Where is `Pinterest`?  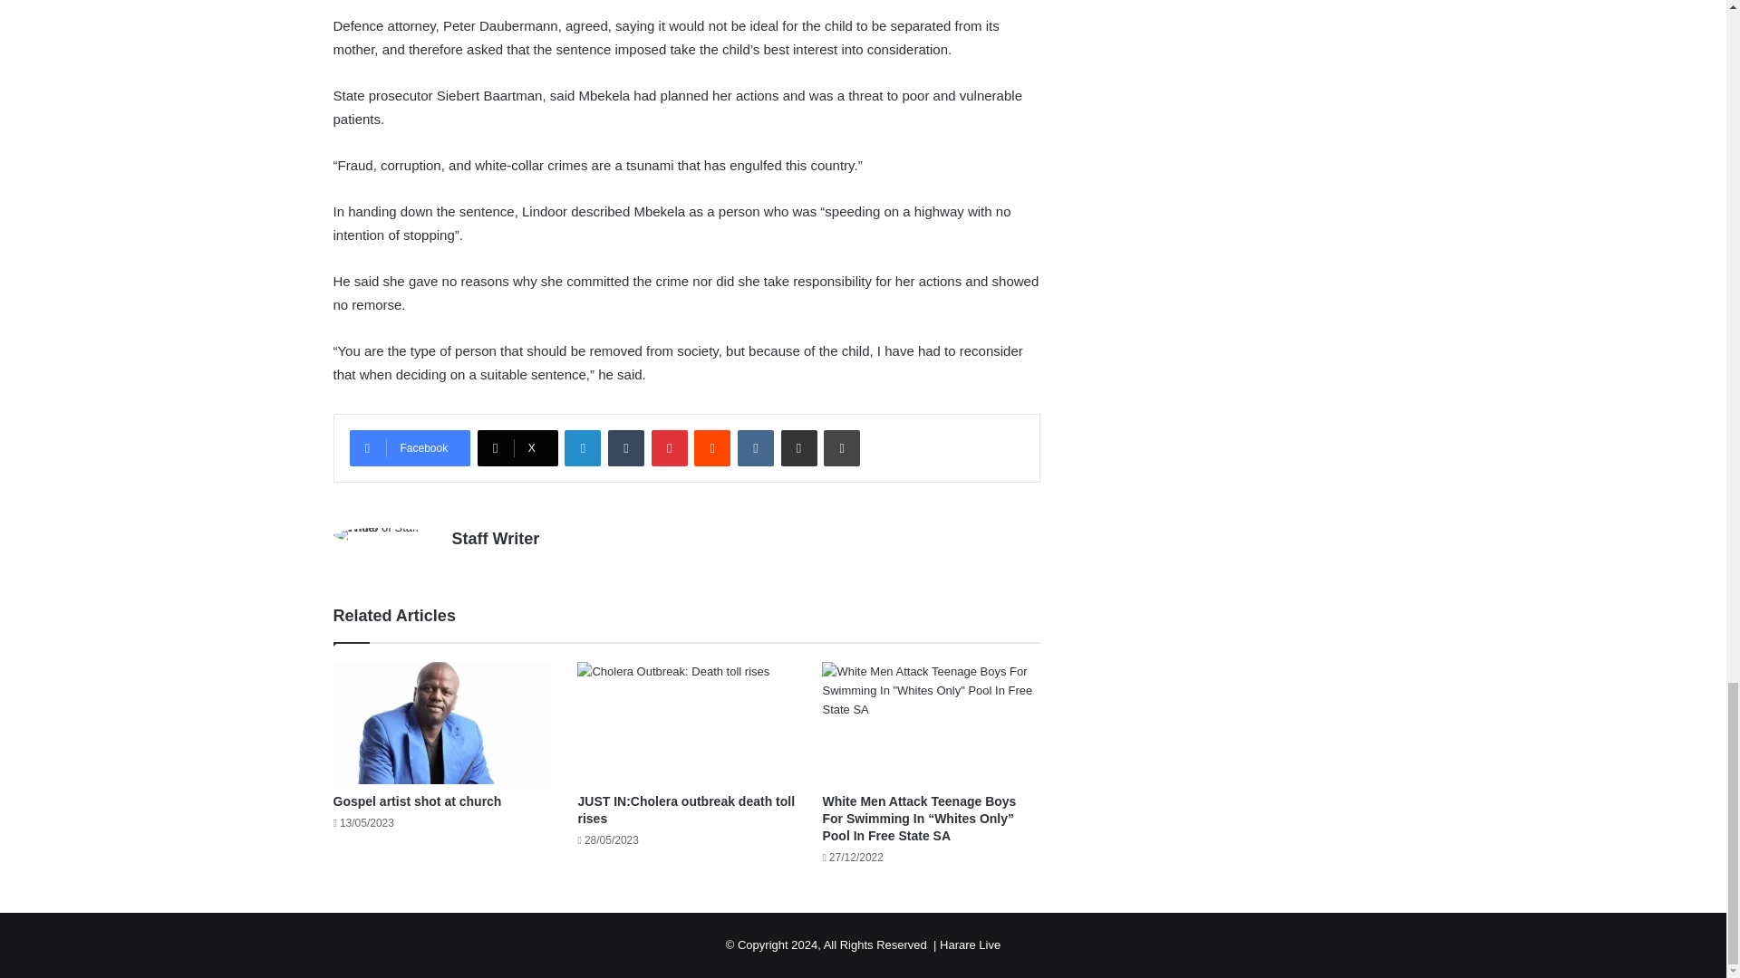 Pinterest is located at coordinates (669, 448).